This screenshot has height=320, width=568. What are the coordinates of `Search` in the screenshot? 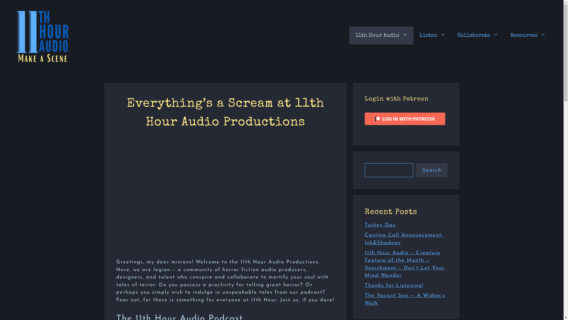 It's located at (432, 170).